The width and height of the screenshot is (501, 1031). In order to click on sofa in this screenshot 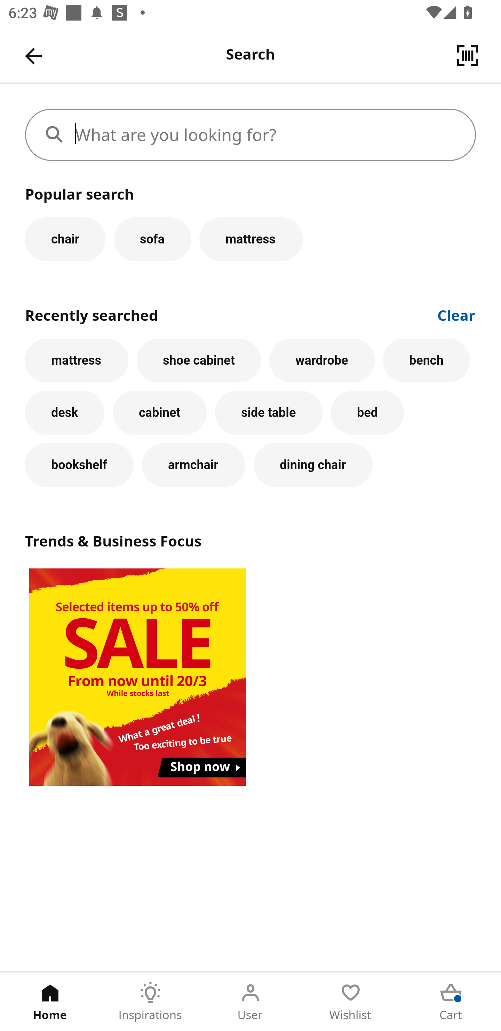, I will do `click(152, 239)`.